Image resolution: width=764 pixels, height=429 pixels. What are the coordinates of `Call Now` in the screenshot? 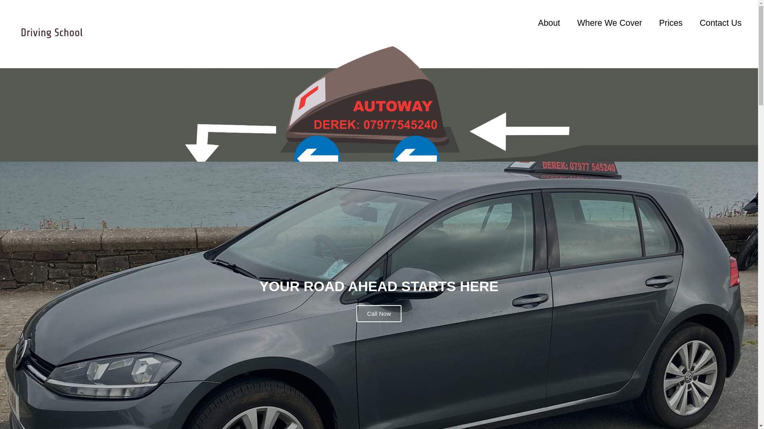 It's located at (379, 313).